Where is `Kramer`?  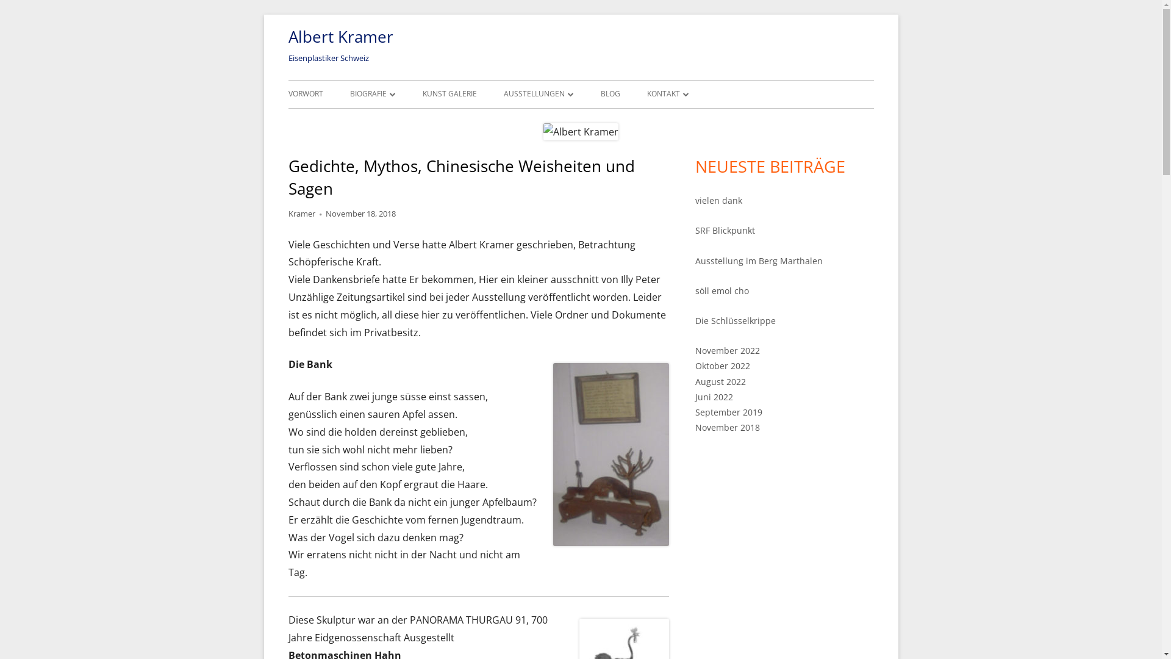 Kramer is located at coordinates (301, 214).